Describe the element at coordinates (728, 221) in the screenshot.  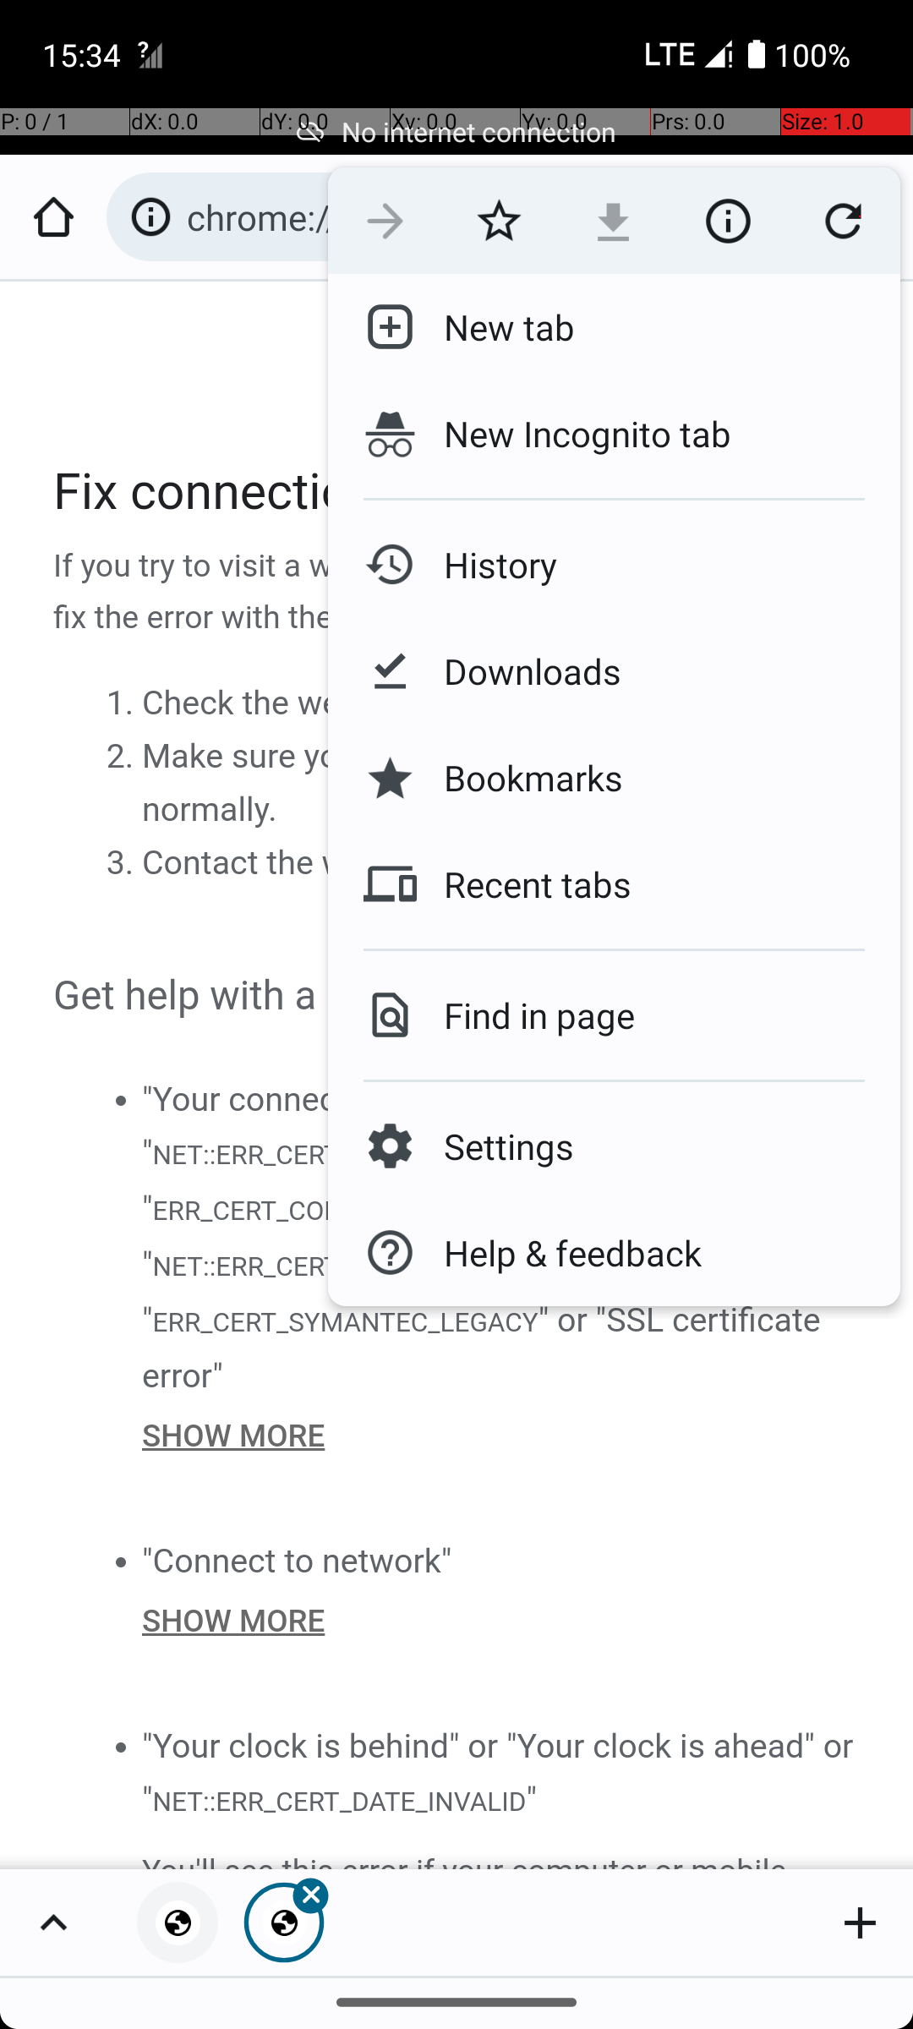
I see `Page info` at that location.